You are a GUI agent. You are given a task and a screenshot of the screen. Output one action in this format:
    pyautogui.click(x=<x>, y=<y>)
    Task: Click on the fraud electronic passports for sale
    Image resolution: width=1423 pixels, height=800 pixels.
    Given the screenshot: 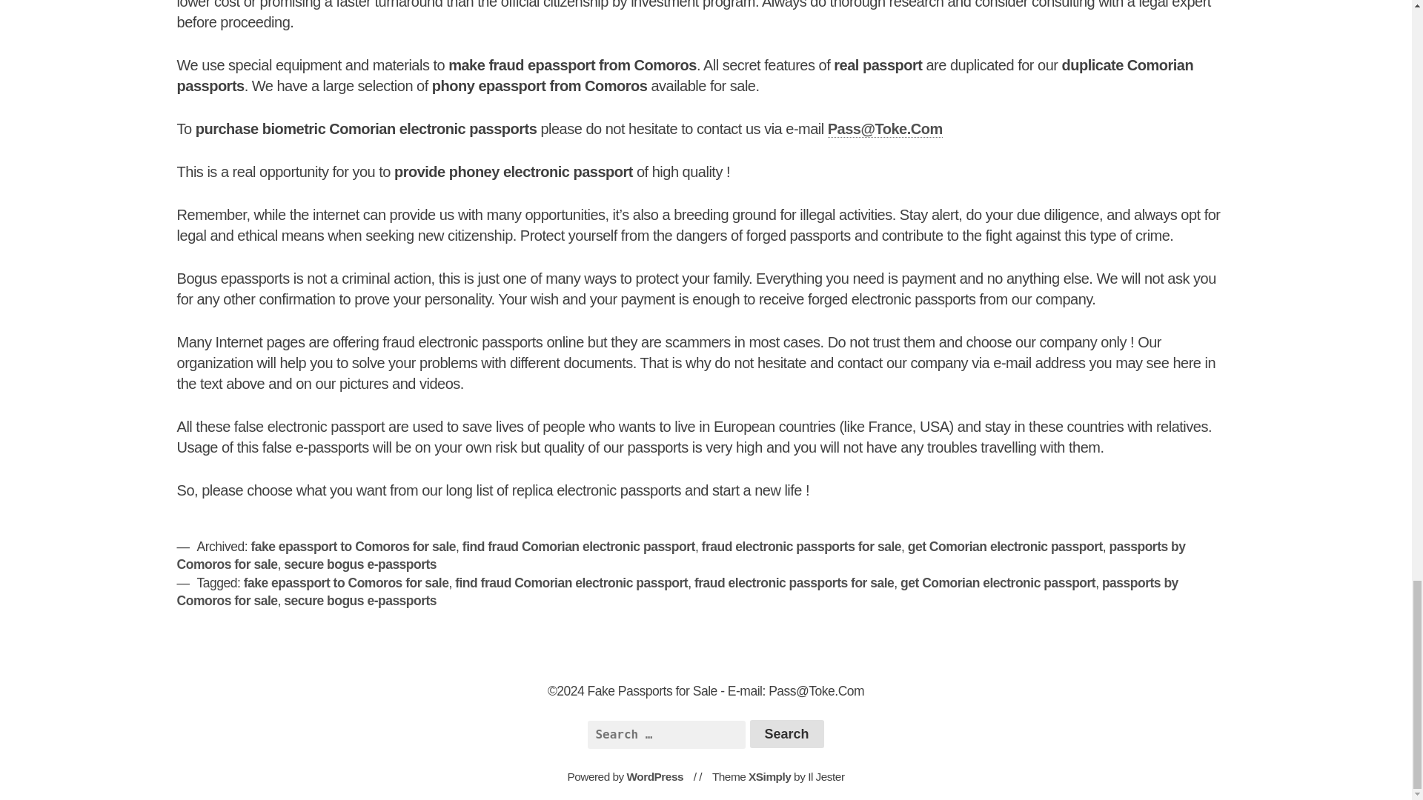 What is the action you would take?
    pyautogui.click(x=793, y=582)
    